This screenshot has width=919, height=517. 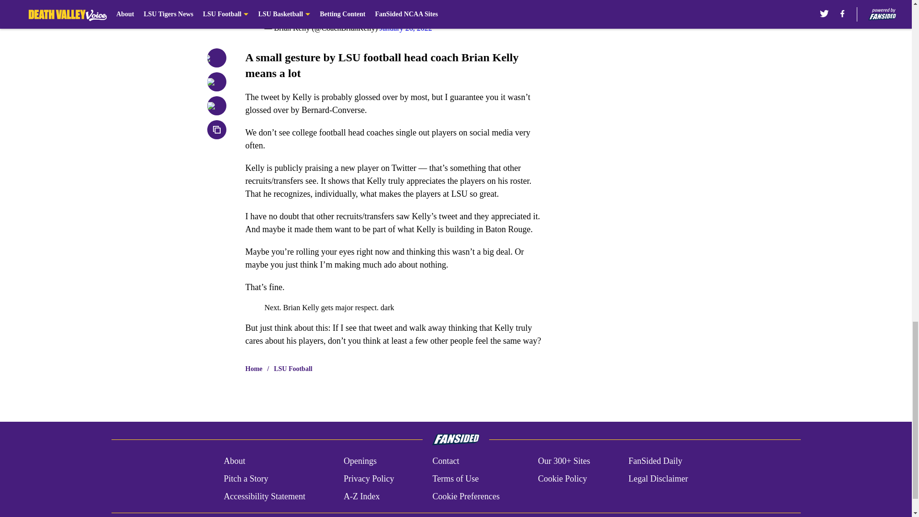 I want to click on Privacy Policy, so click(x=369, y=479).